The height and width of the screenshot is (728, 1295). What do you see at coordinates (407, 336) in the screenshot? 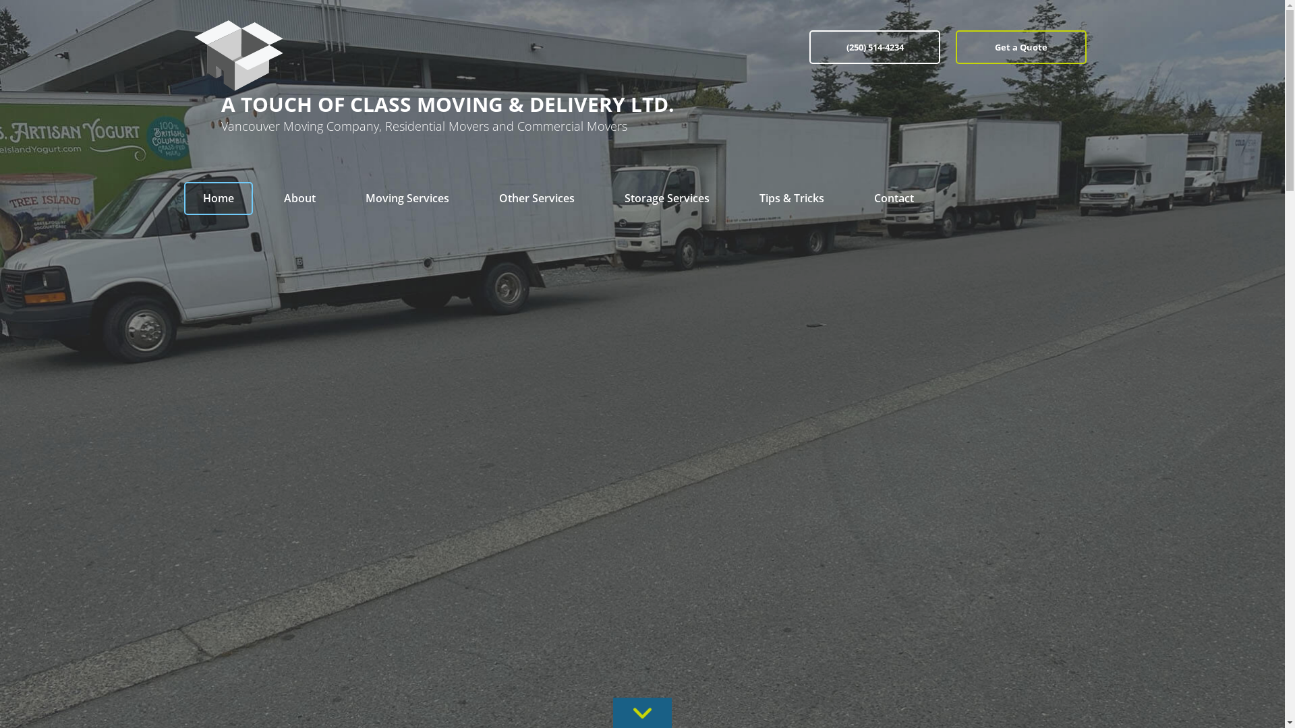
I see `Home Movers` at bounding box center [407, 336].